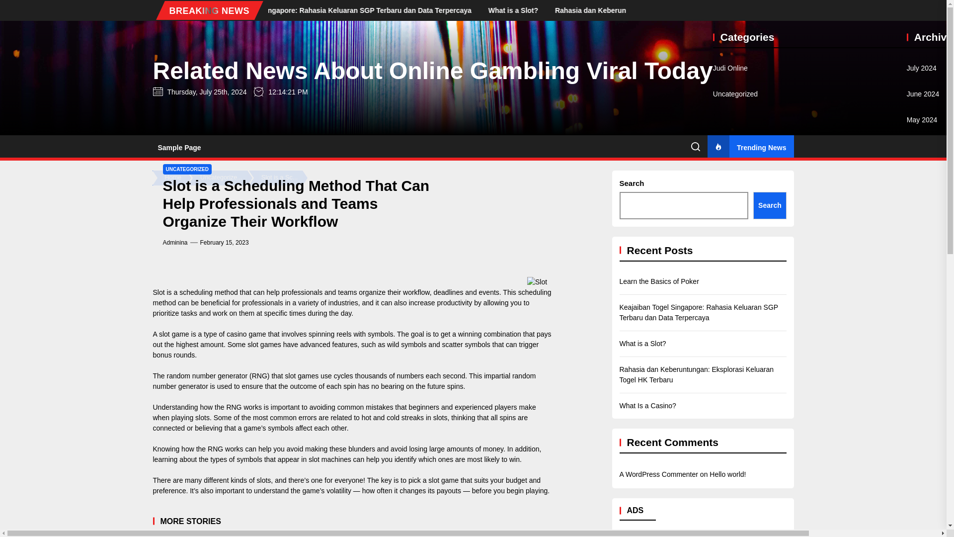 This screenshot has width=954, height=537. Describe the element at coordinates (923, 405) in the screenshot. I see `June 2023` at that location.